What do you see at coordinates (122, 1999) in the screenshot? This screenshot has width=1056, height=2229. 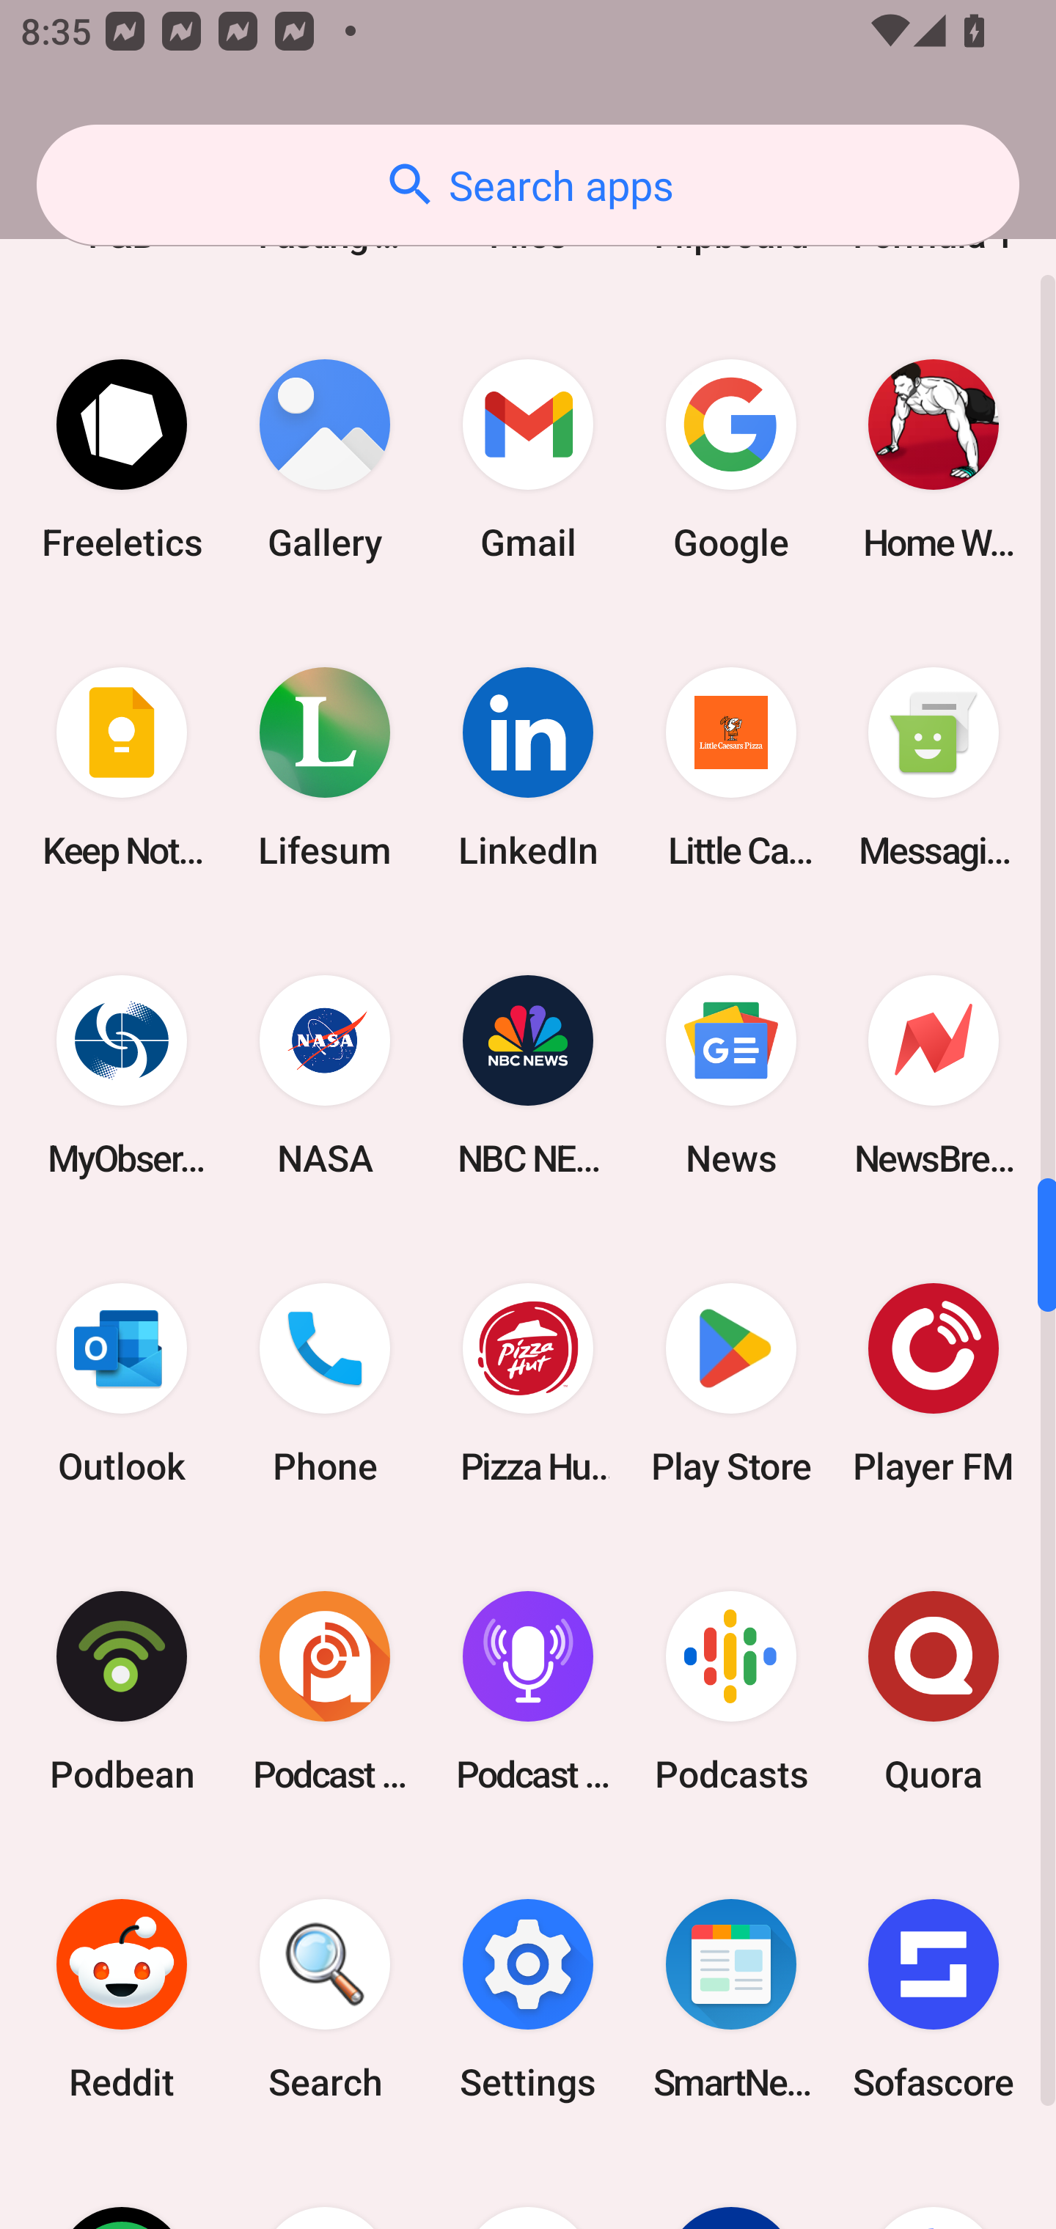 I see `Reddit` at bounding box center [122, 1999].